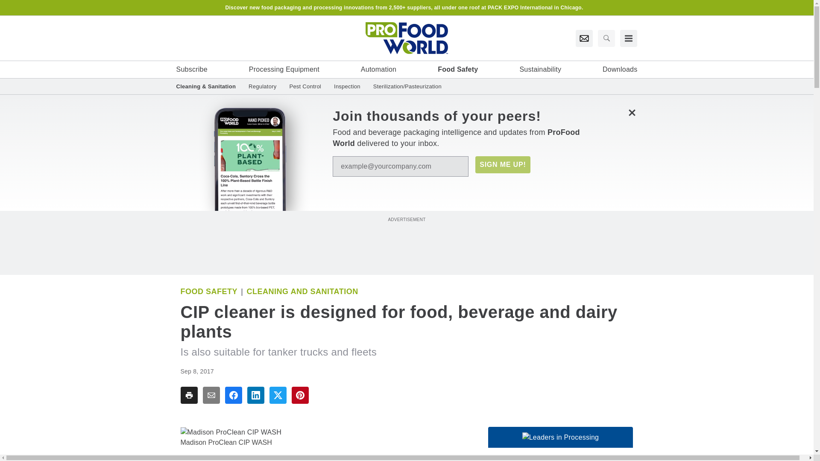 This screenshot has width=820, height=461. What do you see at coordinates (299, 395) in the screenshot?
I see `Share To pinterest` at bounding box center [299, 395].